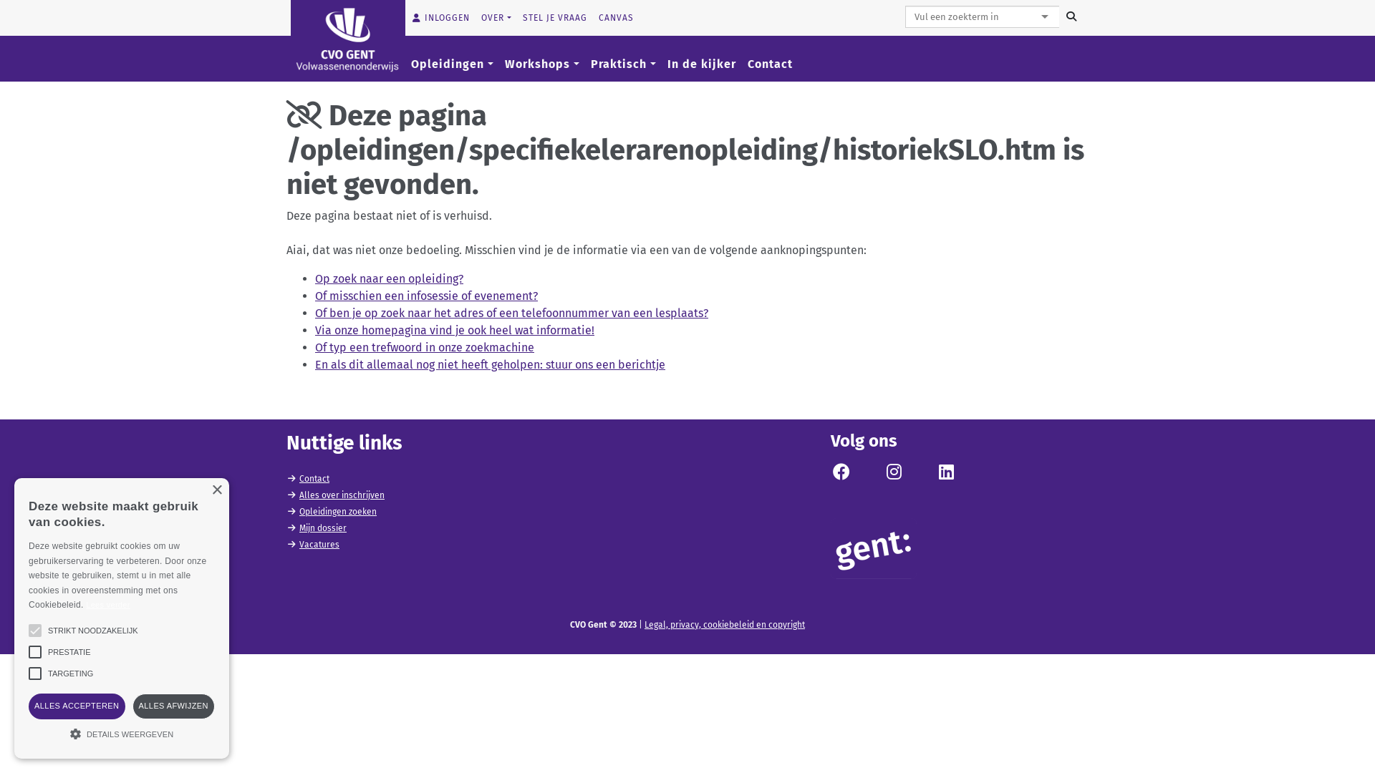 The width and height of the screenshot is (1375, 773). What do you see at coordinates (894, 475) in the screenshot?
I see `CVO Gent op instagram` at bounding box center [894, 475].